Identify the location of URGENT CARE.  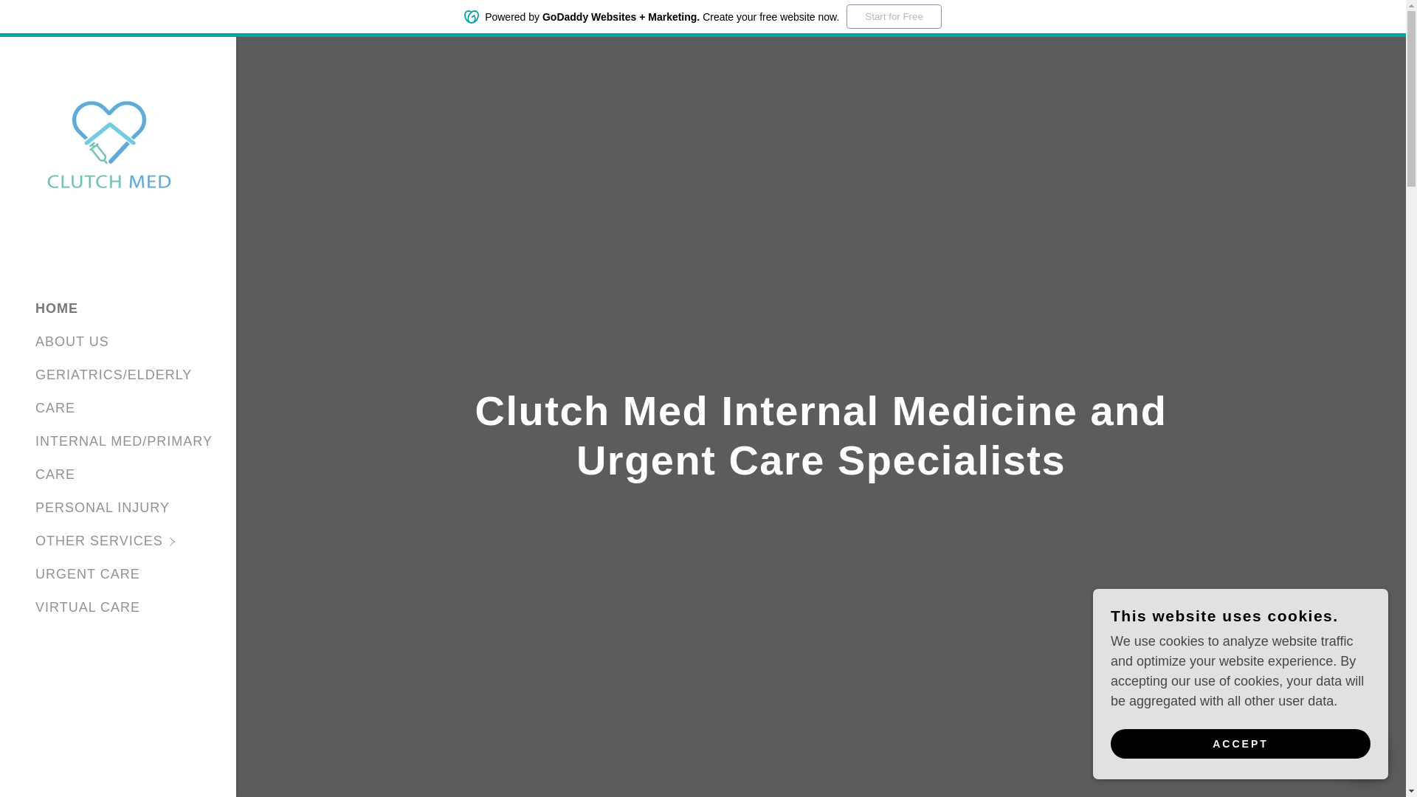
(88, 574).